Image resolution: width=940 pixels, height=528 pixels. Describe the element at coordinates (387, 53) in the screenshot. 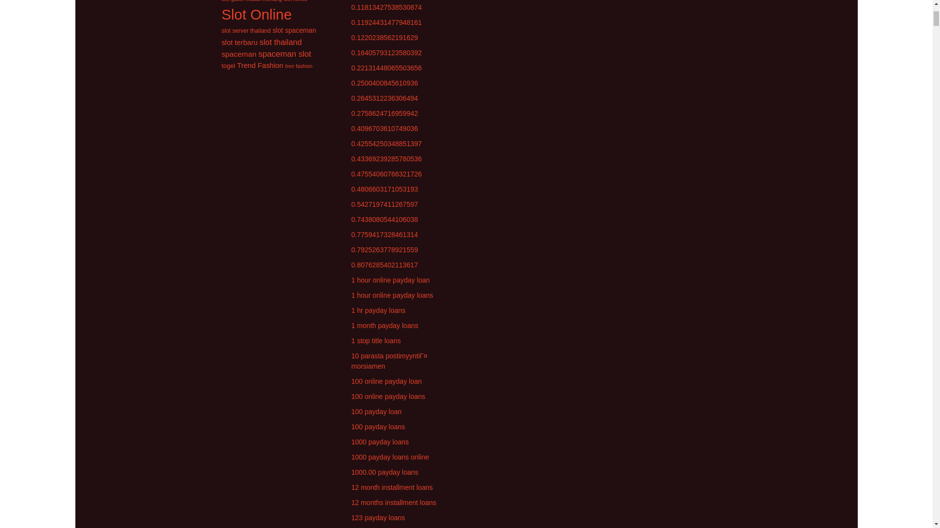

I see `0.16405793123580392` at that location.